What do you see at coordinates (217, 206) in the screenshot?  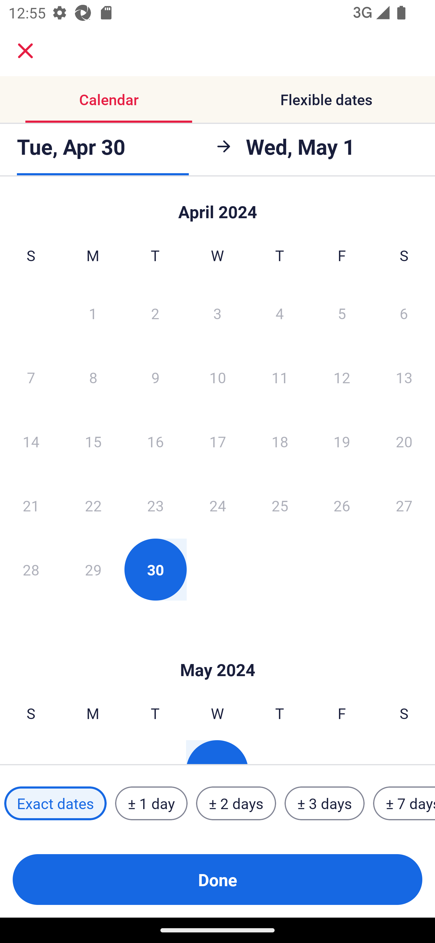 I see `Skip to Done` at bounding box center [217, 206].